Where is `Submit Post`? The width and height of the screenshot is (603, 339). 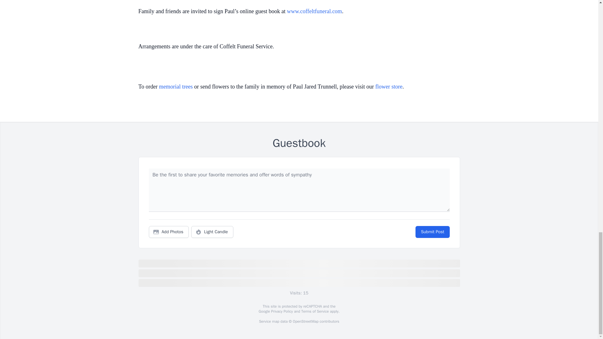
Submit Post is located at coordinates (432, 232).